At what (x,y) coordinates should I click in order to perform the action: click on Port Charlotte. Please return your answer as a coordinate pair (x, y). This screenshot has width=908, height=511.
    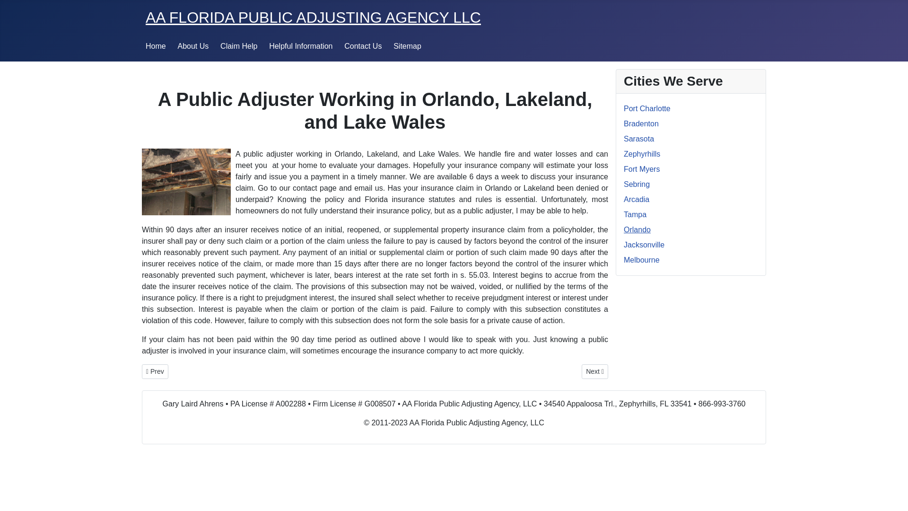
    Looking at the image, I should click on (647, 108).